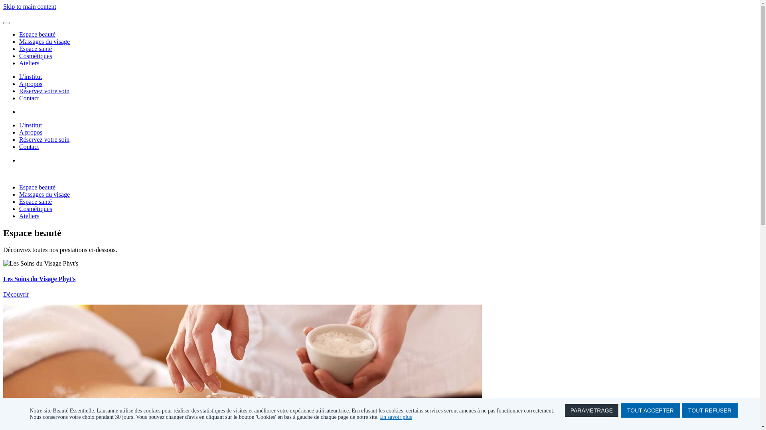 This screenshot has width=766, height=430. Describe the element at coordinates (30, 6) in the screenshot. I see `Skip to main content` at that location.